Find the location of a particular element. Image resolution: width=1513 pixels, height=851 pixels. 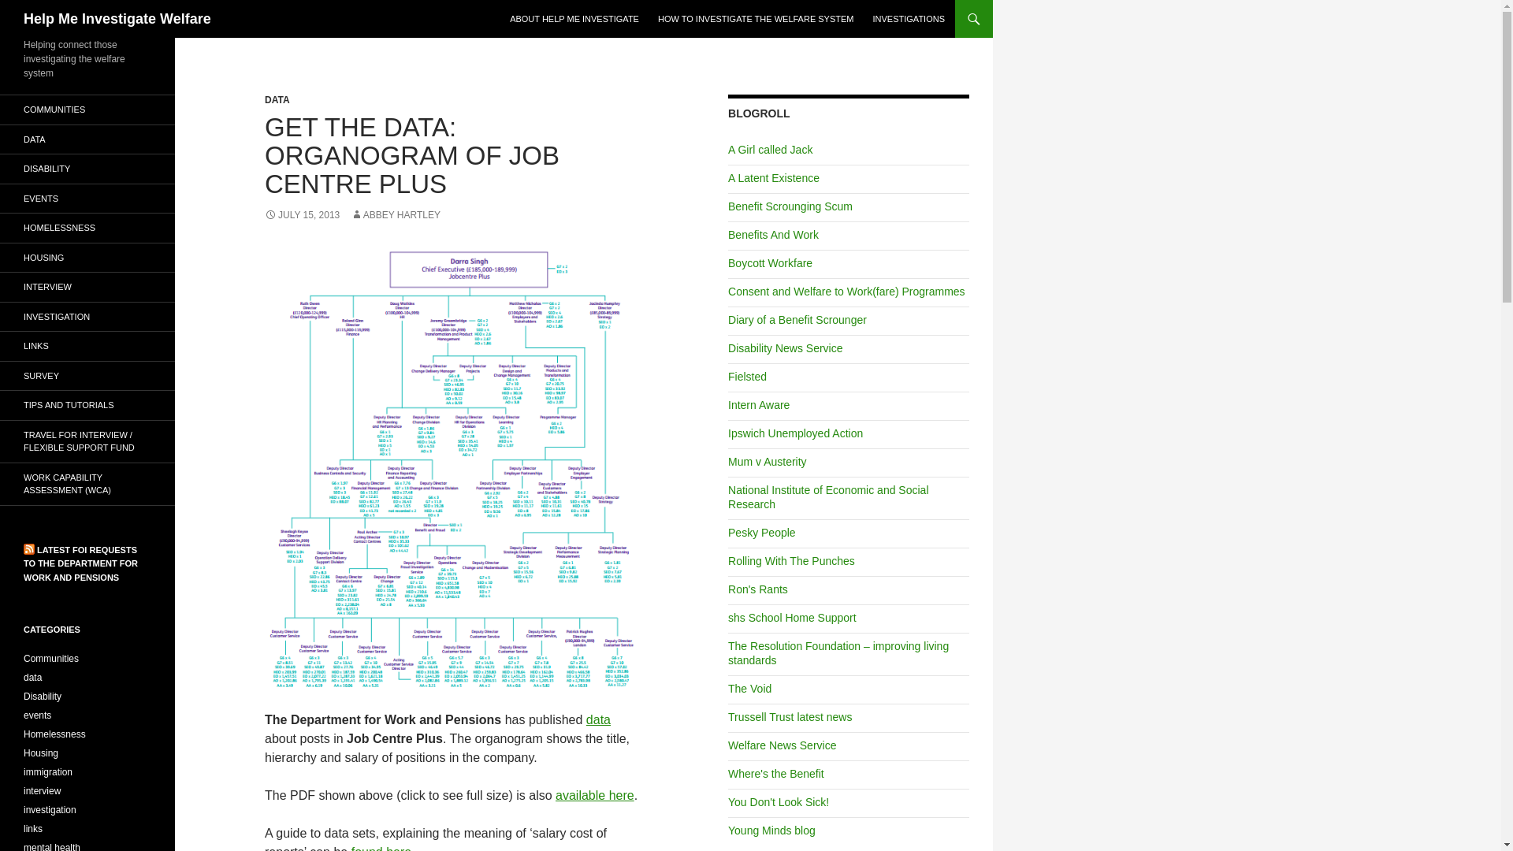

Benefits And Work is located at coordinates (772, 235).